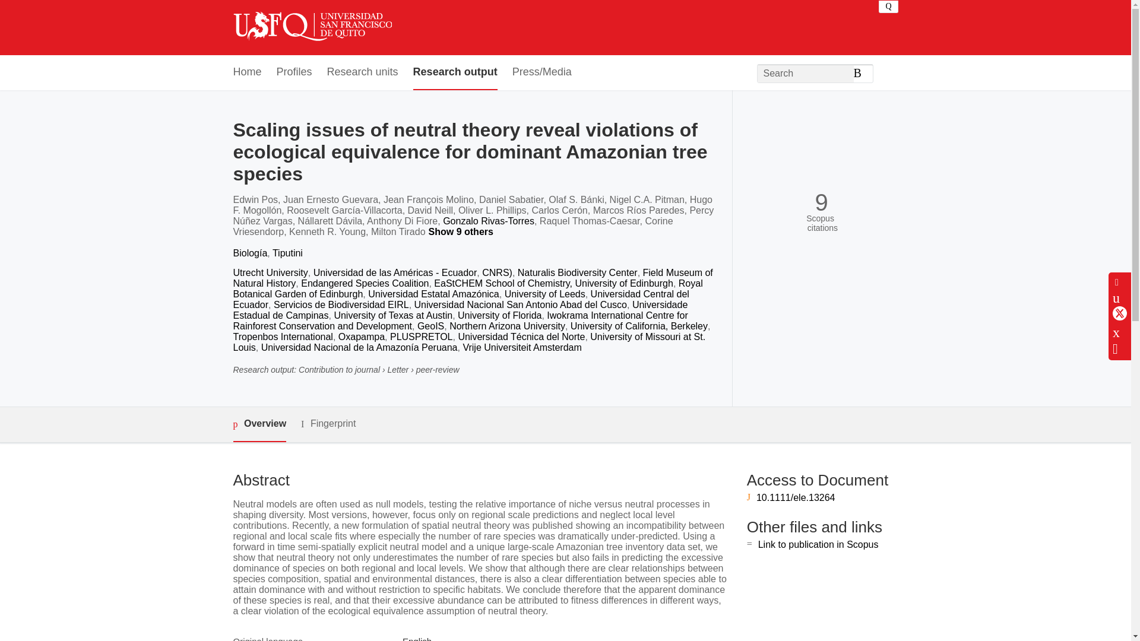 This screenshot has height=641, width=1140. What do you see at coordinates (460, 299) in the screenshot?
I see `Universidad Central del Ecuador` at bounding box center [460, 299].